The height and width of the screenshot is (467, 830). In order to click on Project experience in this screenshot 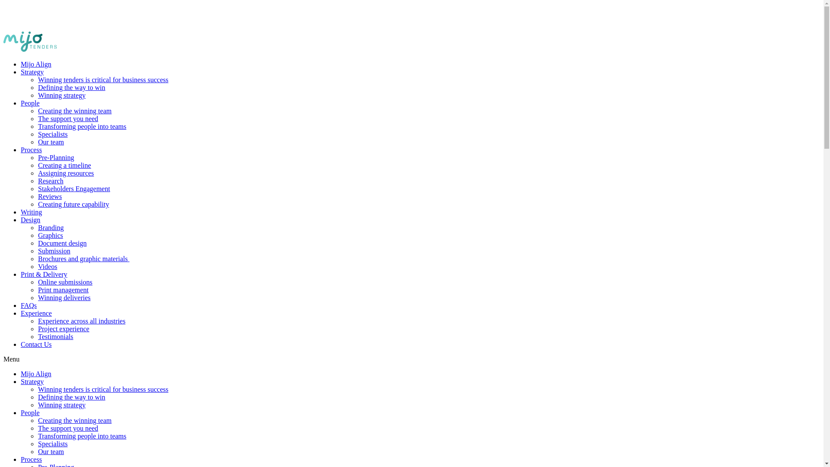, I will do `click(64, 329)`.